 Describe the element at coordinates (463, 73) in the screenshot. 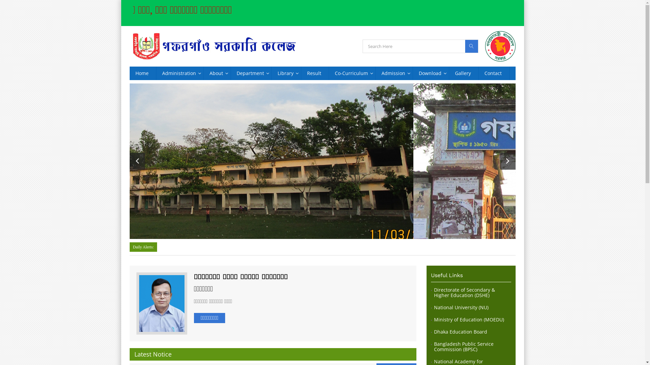

I see `Gallery` at that location.